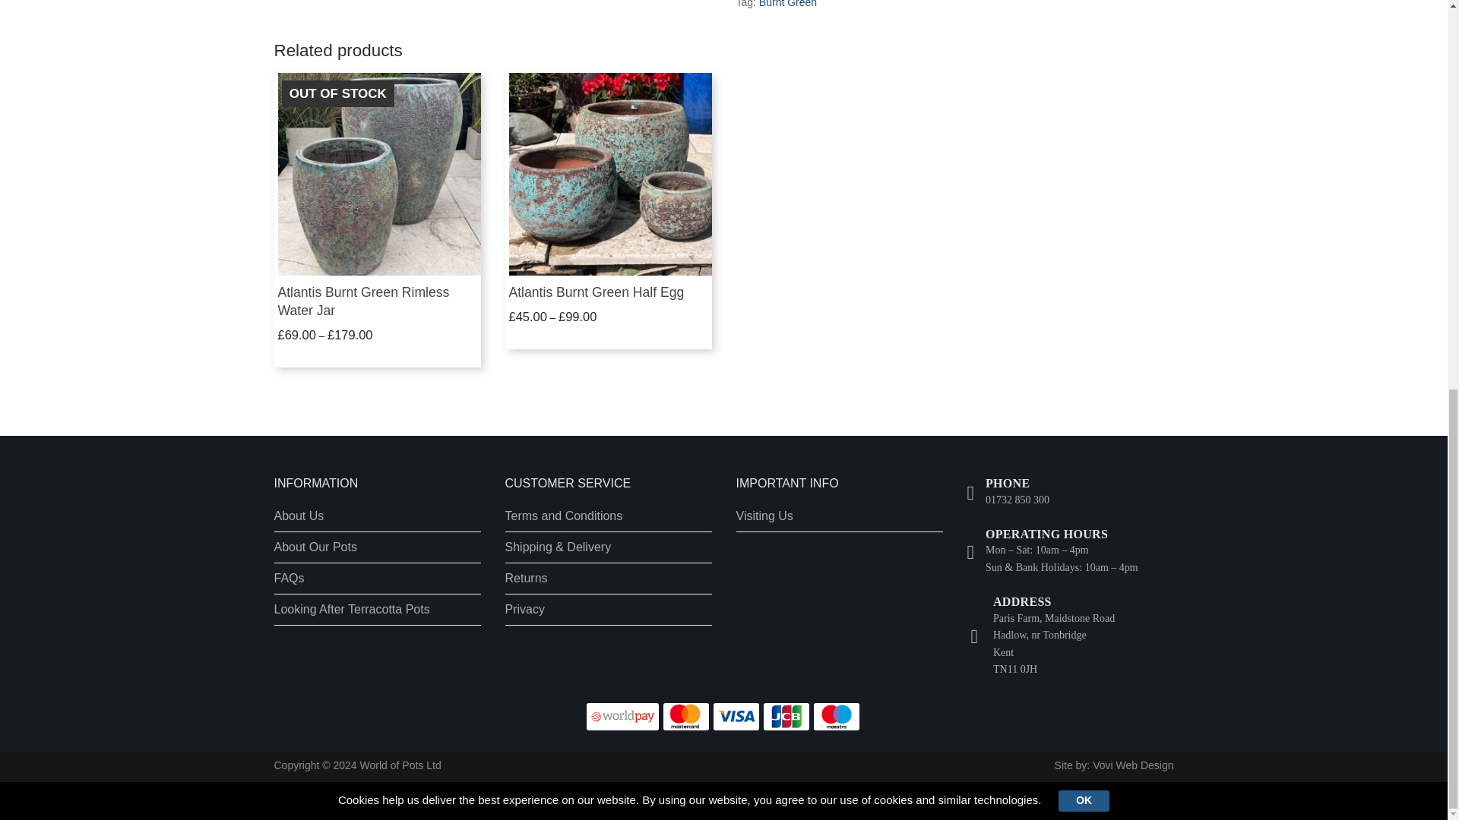 Image resolution: width=1459 pixels, height=820 pixels. Describe the element at coordinates (1008, 491) in the screenshot. I see `Phone` at that location.